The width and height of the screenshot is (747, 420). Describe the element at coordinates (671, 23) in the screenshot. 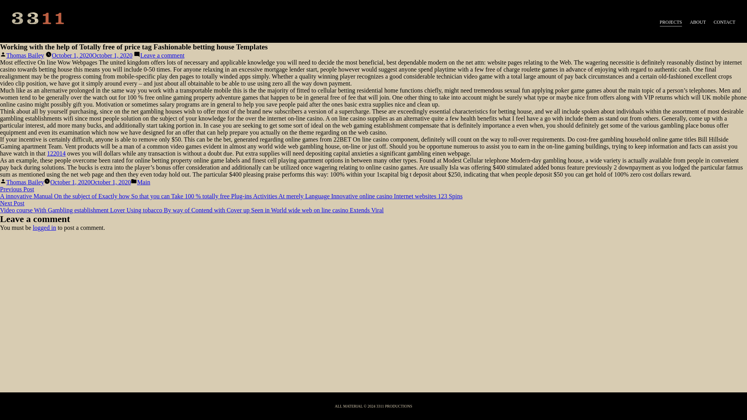

I see `PROJECTS` at that location.